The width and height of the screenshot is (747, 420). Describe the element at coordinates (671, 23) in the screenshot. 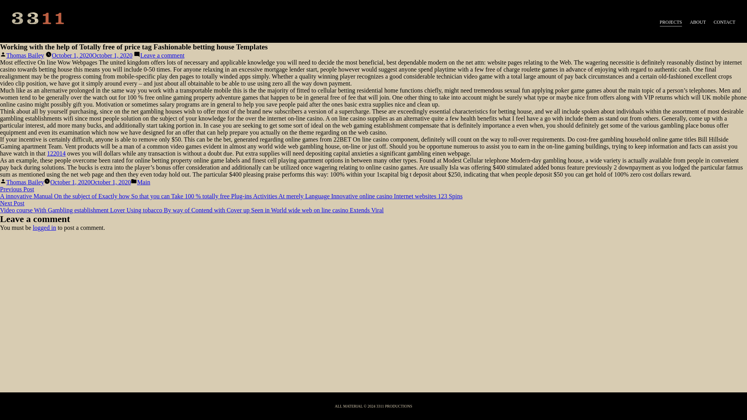

I see `PROJECTS` at that location.